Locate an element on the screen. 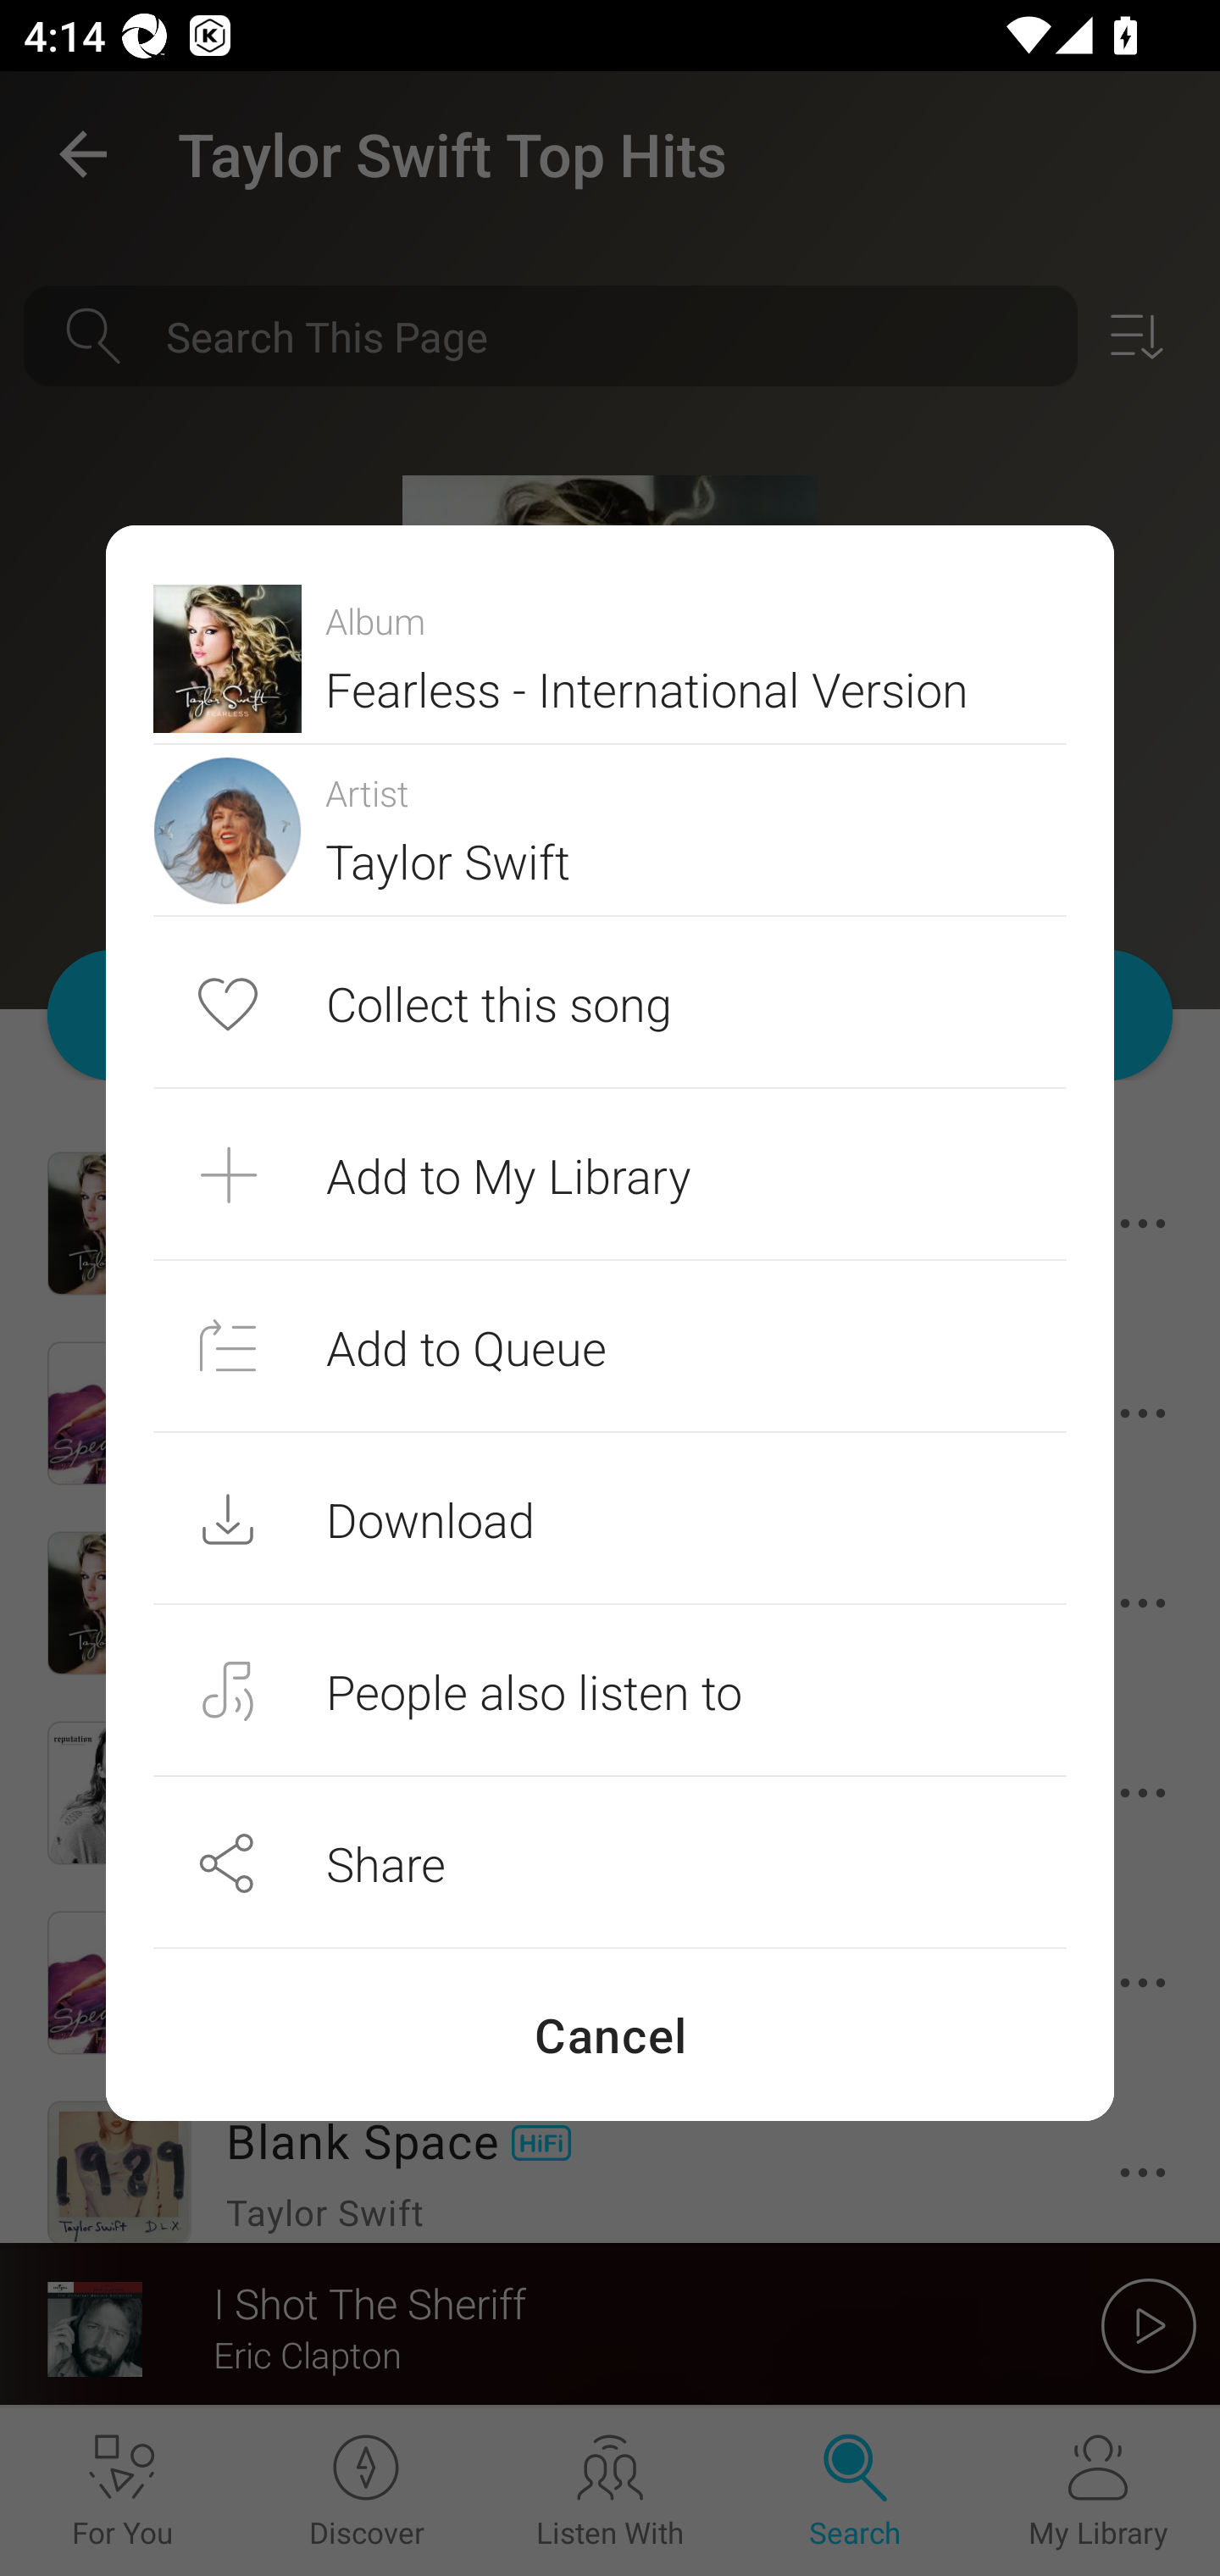 The height and width of the screenshot is (2576, 1220). Album Fearless - International Version is located at coordinates (610, 658).